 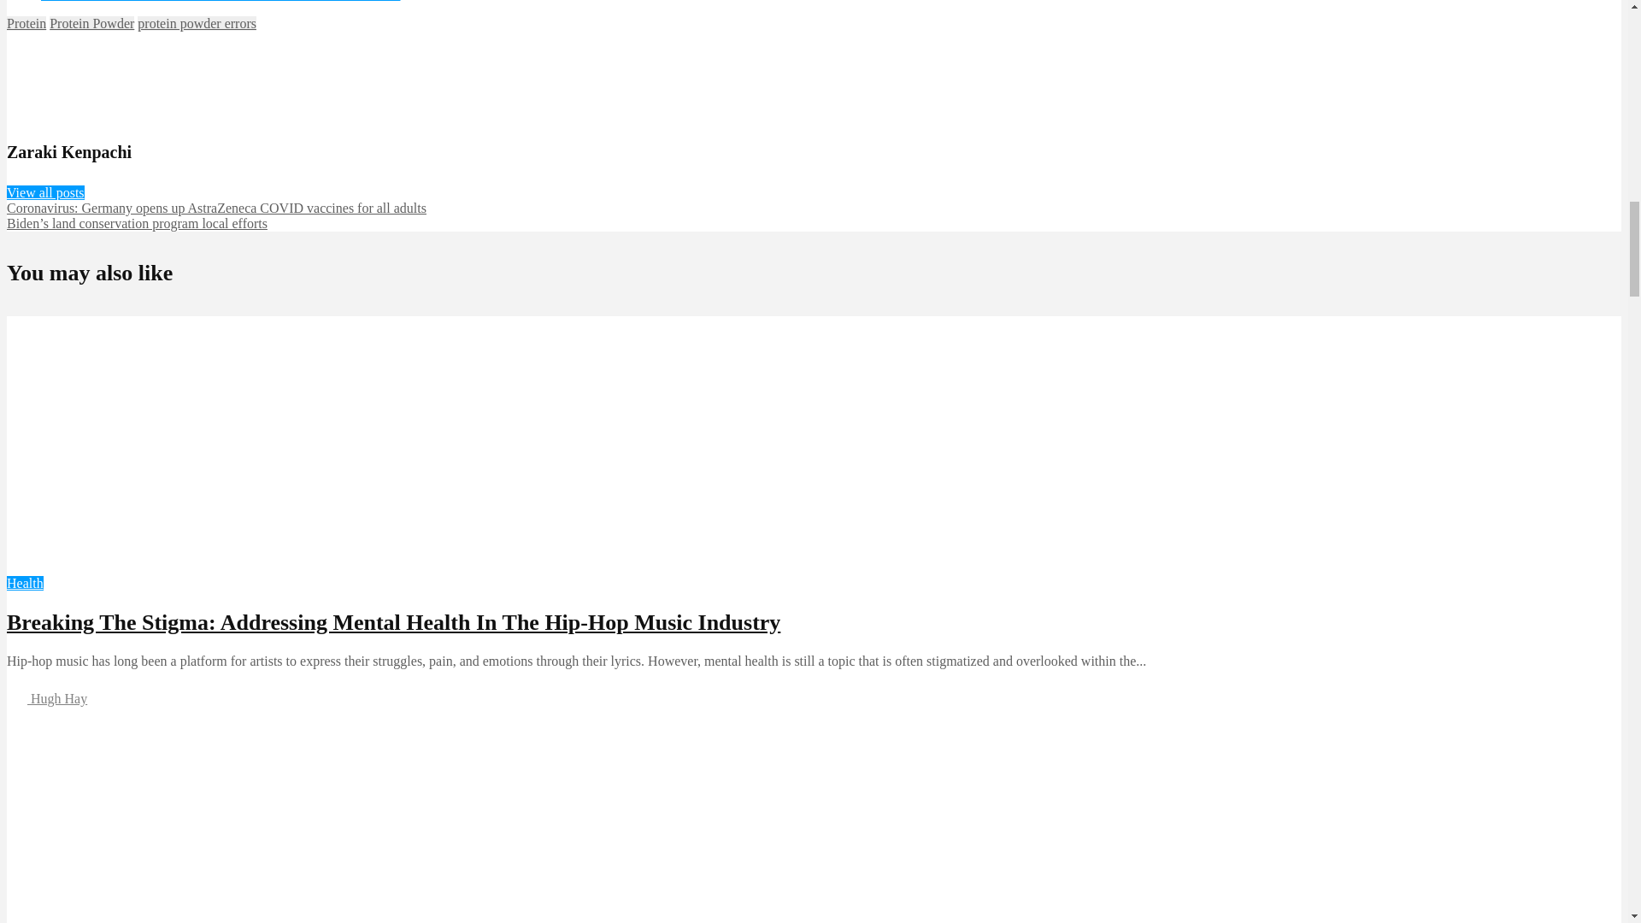 I want to click on Protein Powder, so click(x=91, y=23).